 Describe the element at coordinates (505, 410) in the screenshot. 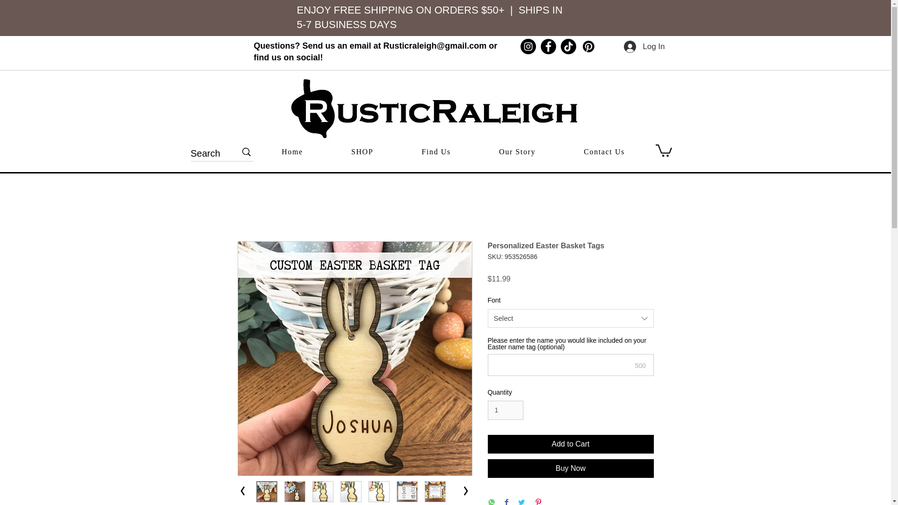

I see `1` at that location.